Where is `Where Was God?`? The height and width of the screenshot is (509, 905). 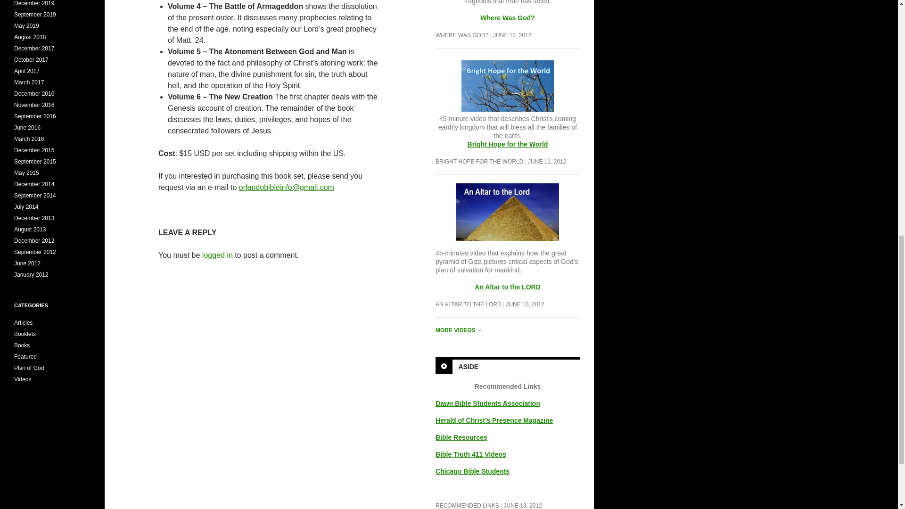
Where Was God? is located at coordinates (507, 18).